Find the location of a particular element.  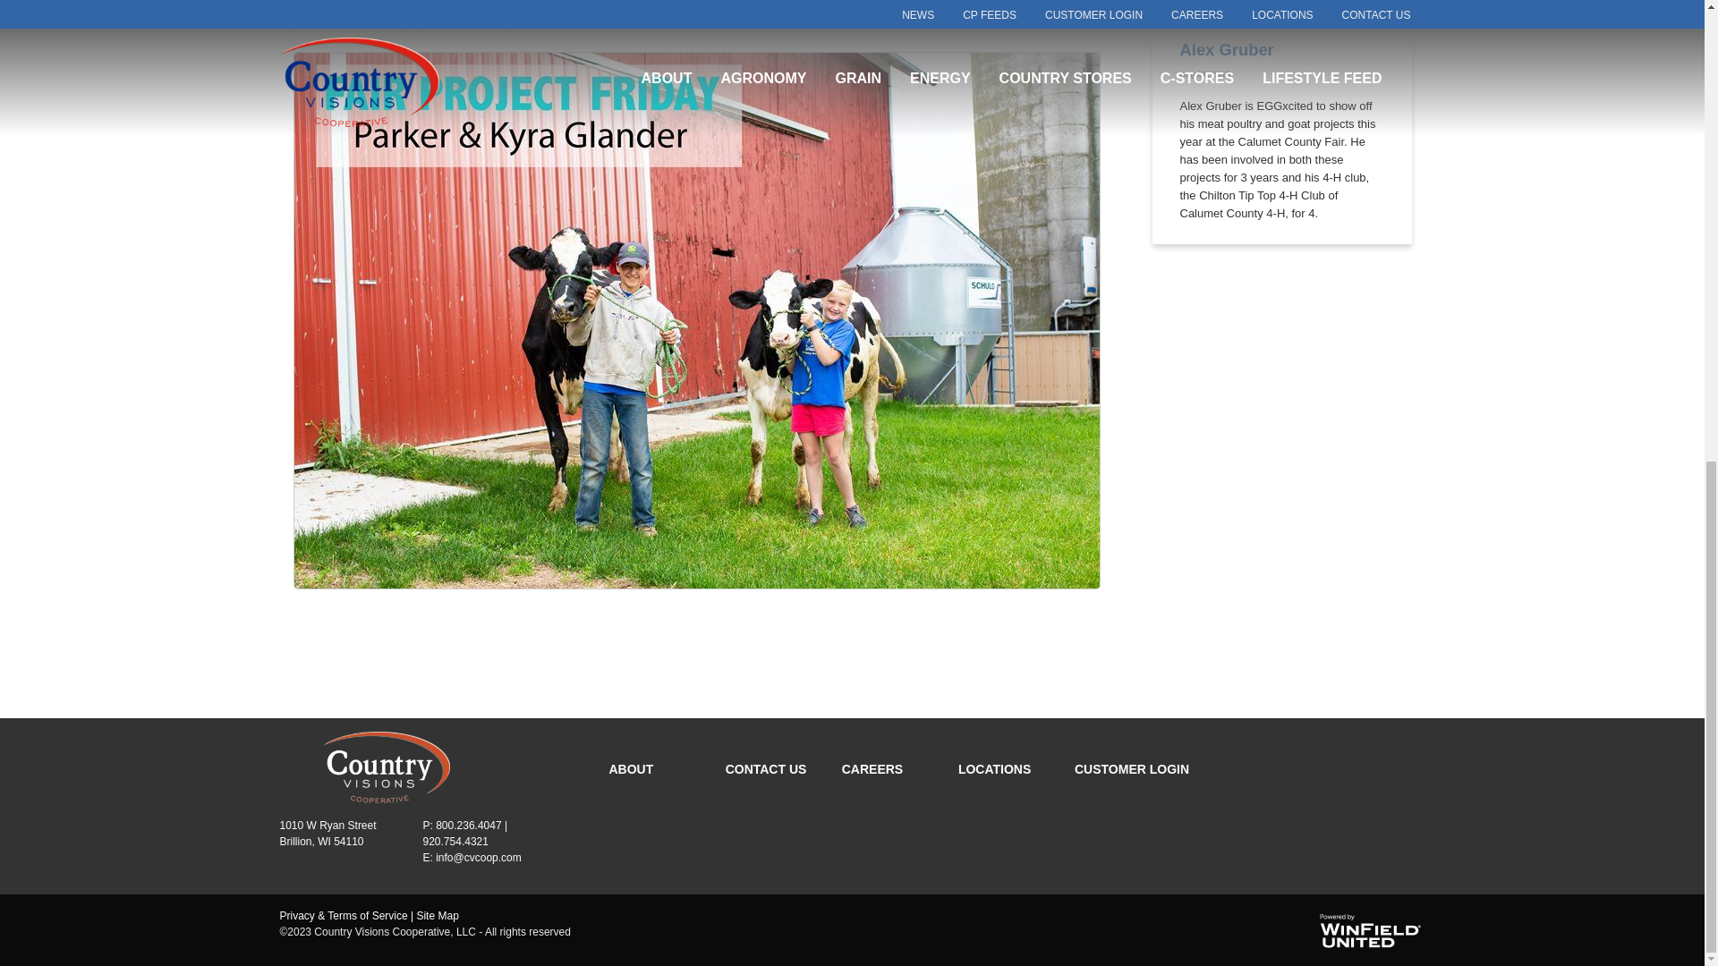

Privacy is located at coordinates (343, 916).